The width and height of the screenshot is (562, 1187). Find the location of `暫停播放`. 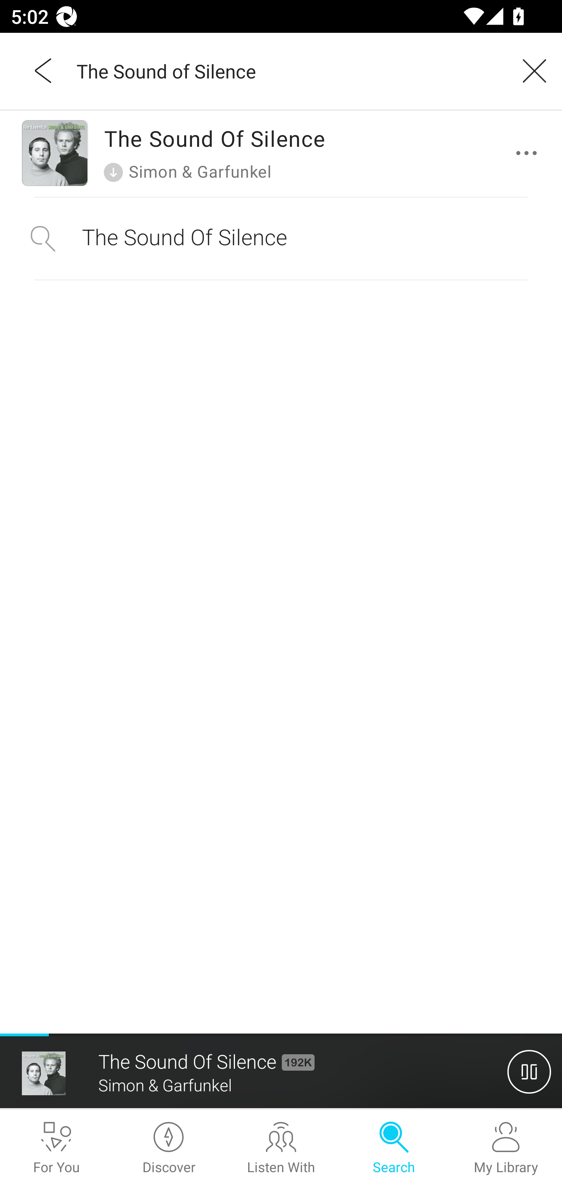

暫停播放 is located at coordinates (529, 1071).